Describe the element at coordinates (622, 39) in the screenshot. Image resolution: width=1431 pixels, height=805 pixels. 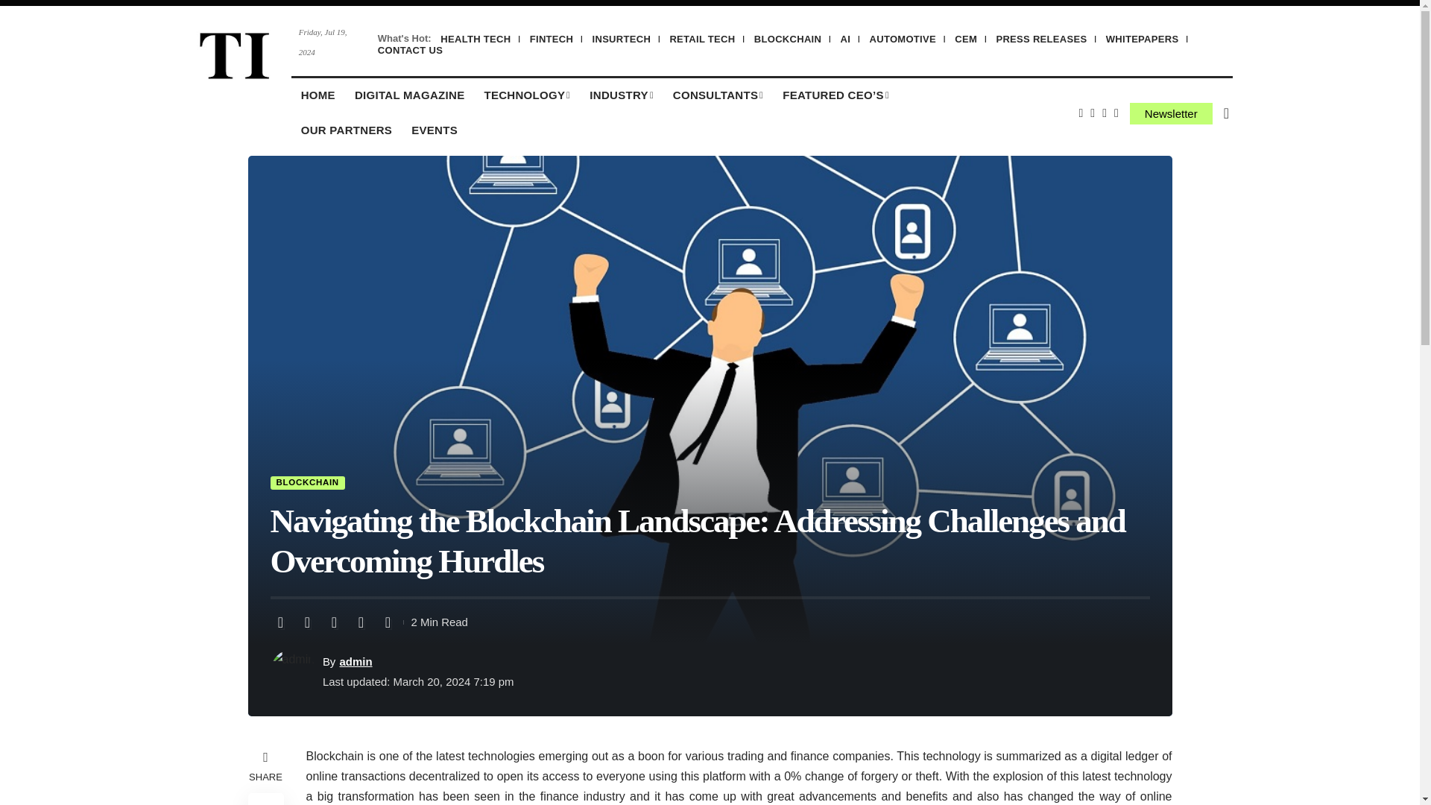
I see `INSURTECH` at that location.